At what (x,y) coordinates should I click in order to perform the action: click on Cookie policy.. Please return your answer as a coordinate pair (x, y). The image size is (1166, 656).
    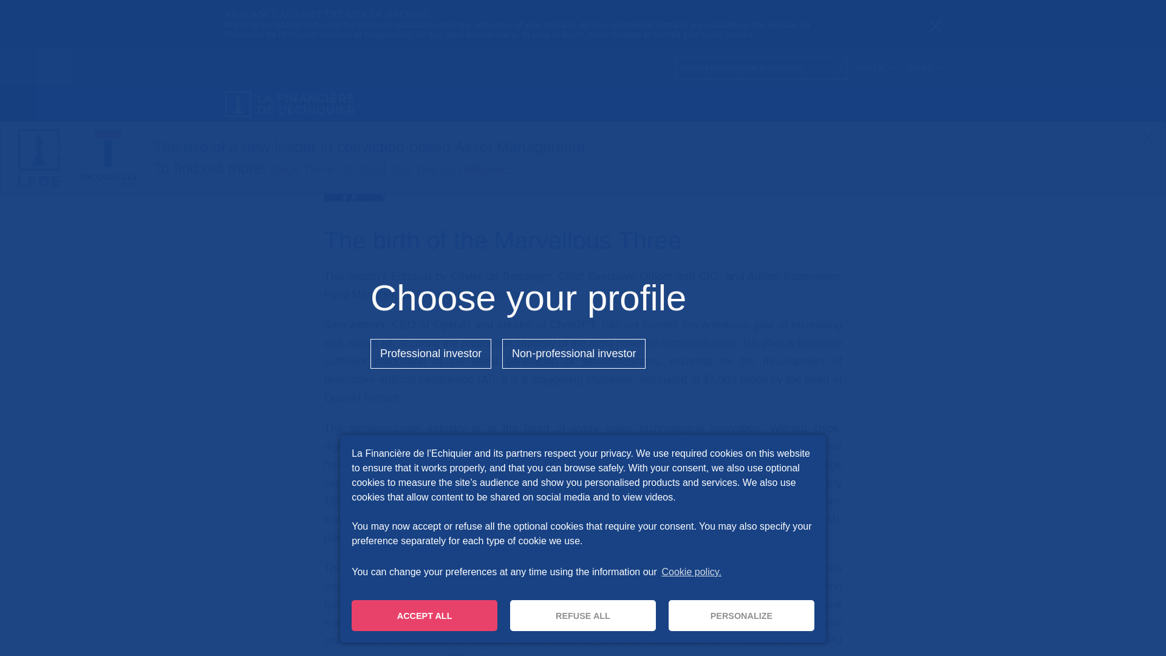
    Looking at the image, I should click on (690, 572).